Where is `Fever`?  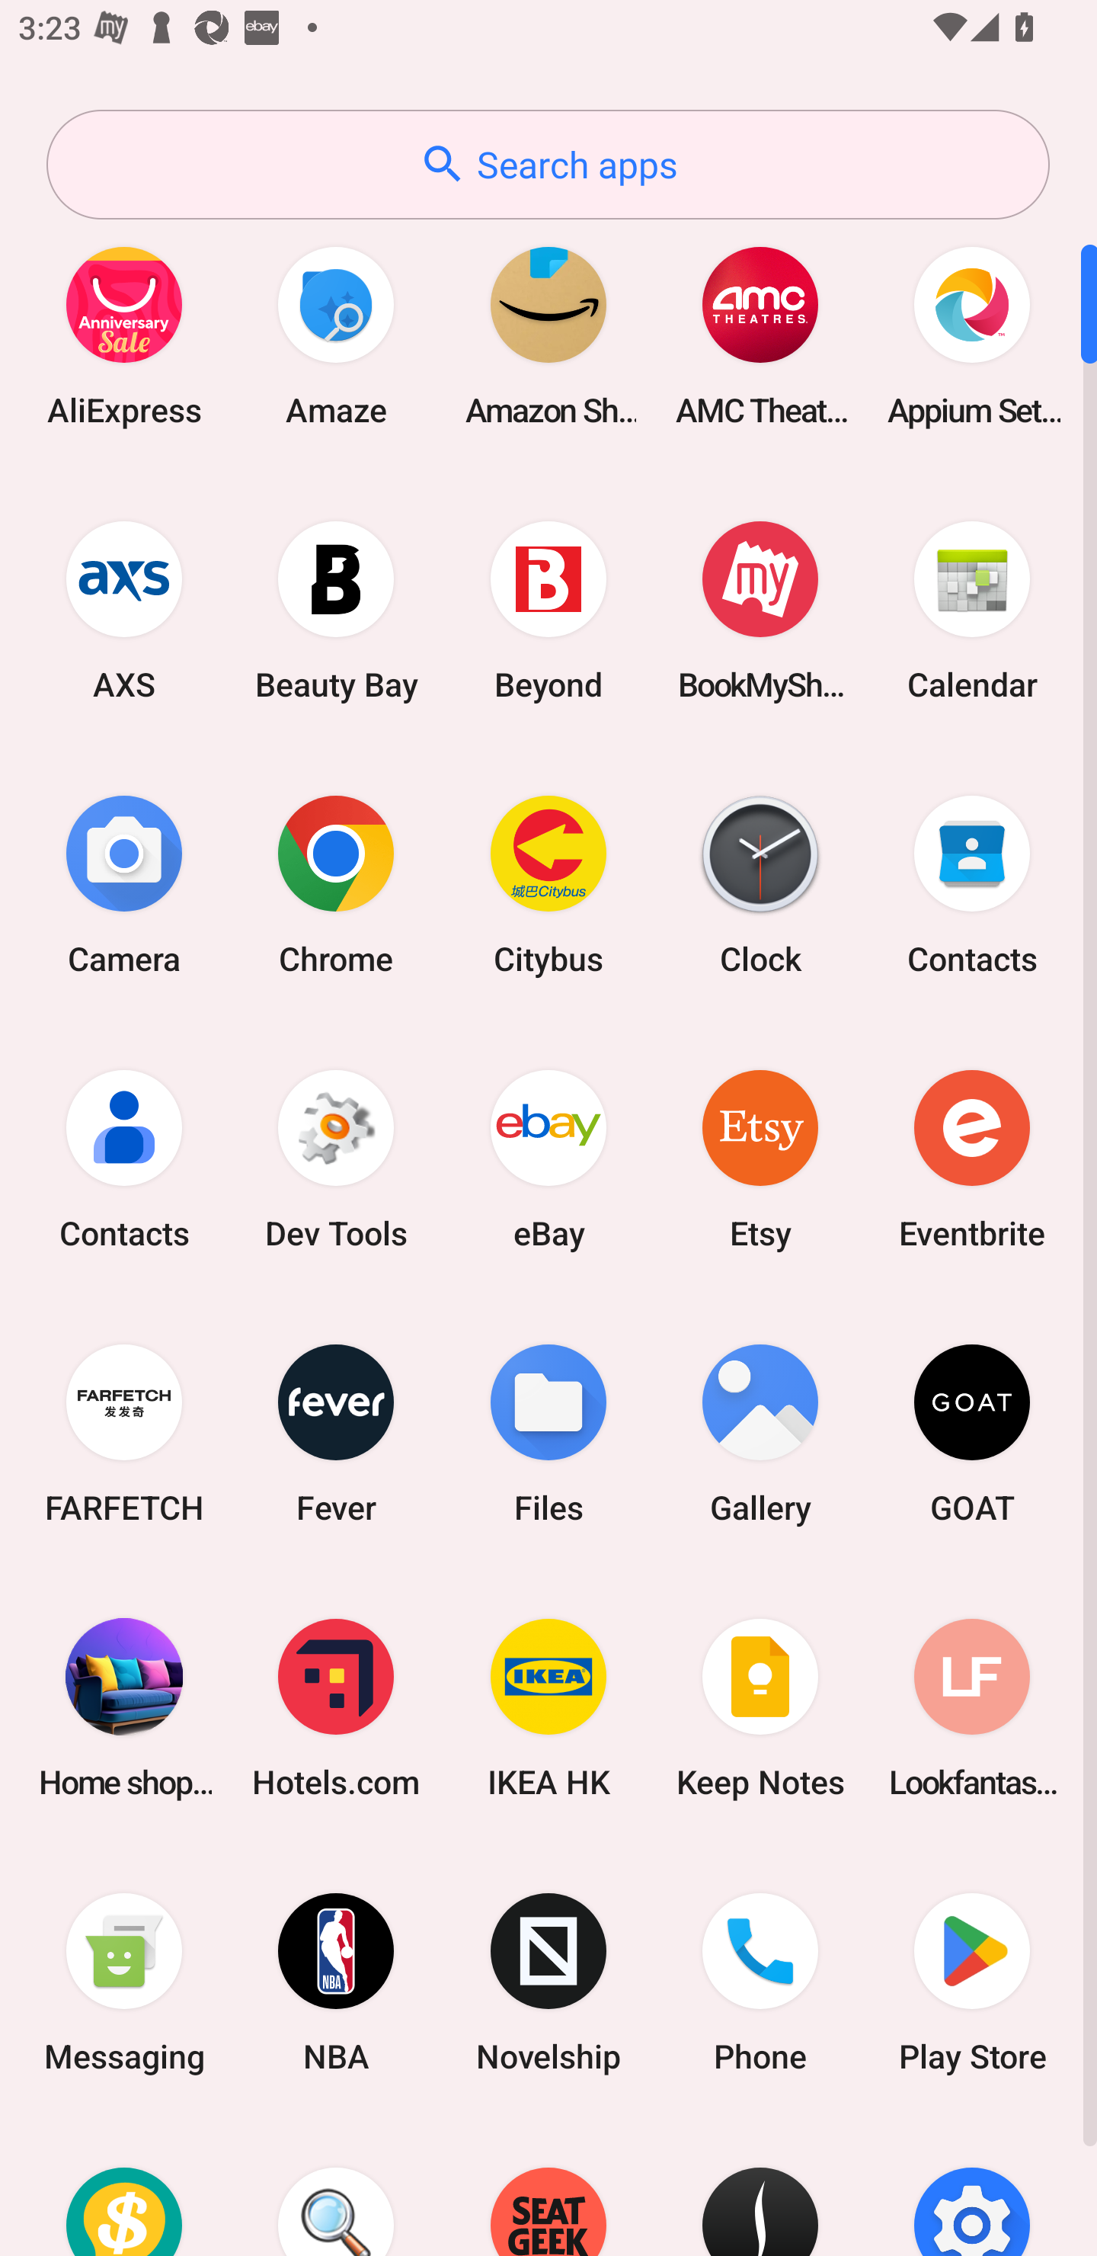
Fever is located at coordinates (336, 1433).